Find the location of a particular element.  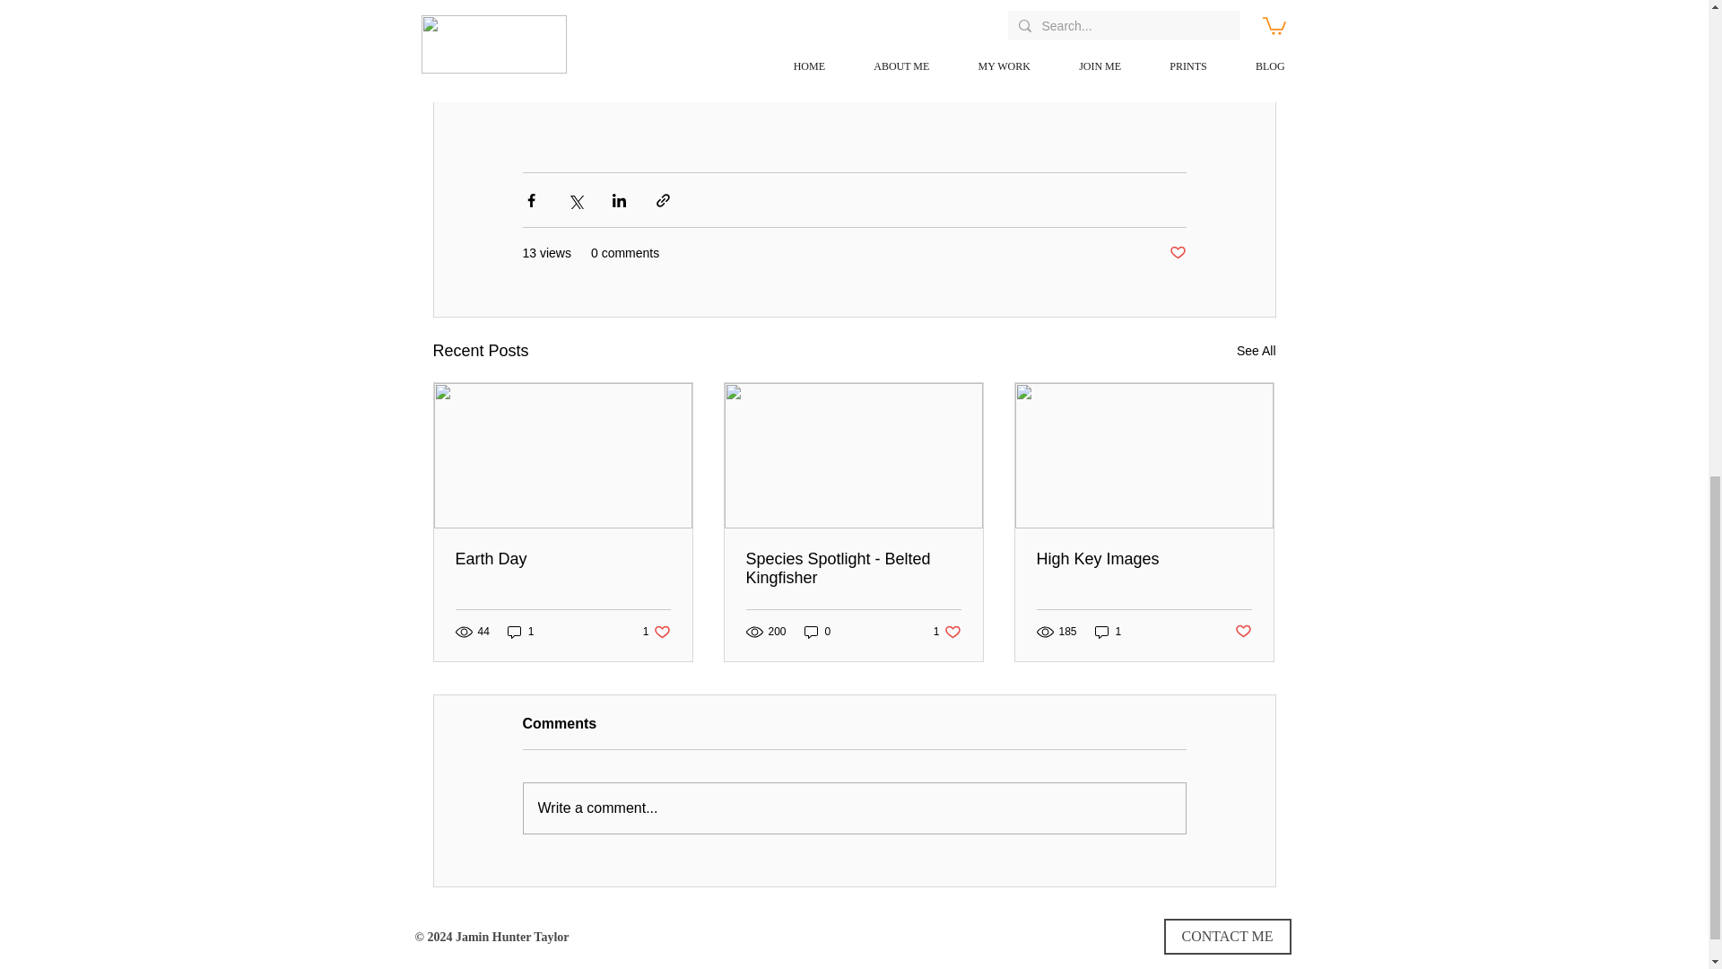

High Key Images is located at coordinates (854, 807).